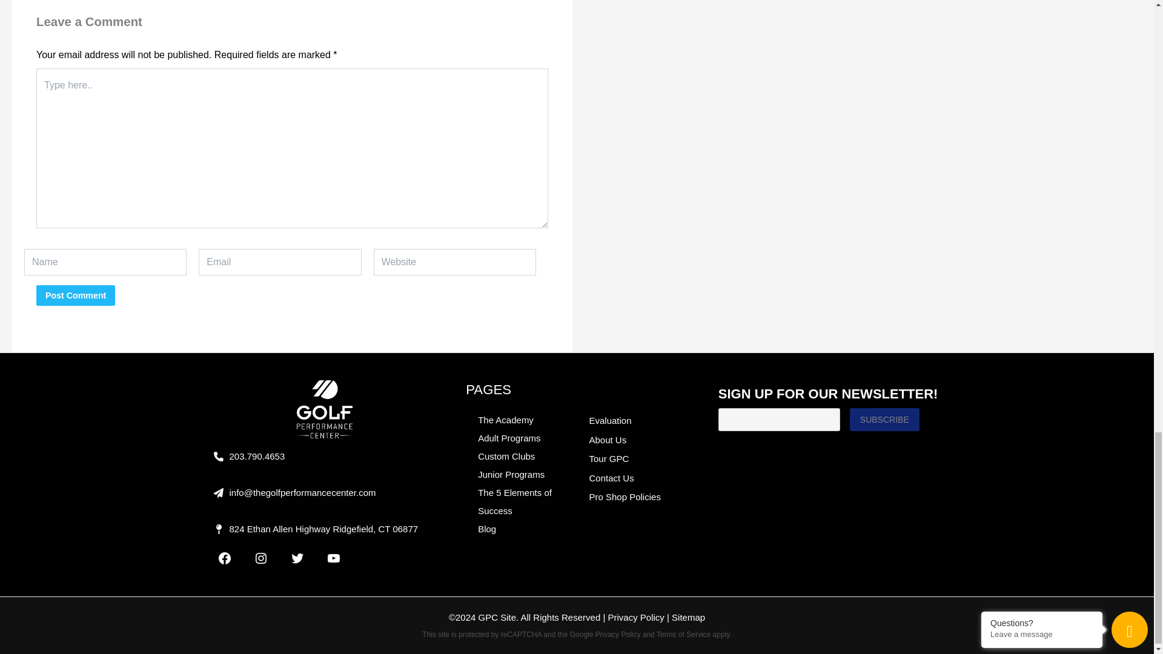  I want to click on SUBSCRIBE, so click(884, 419).